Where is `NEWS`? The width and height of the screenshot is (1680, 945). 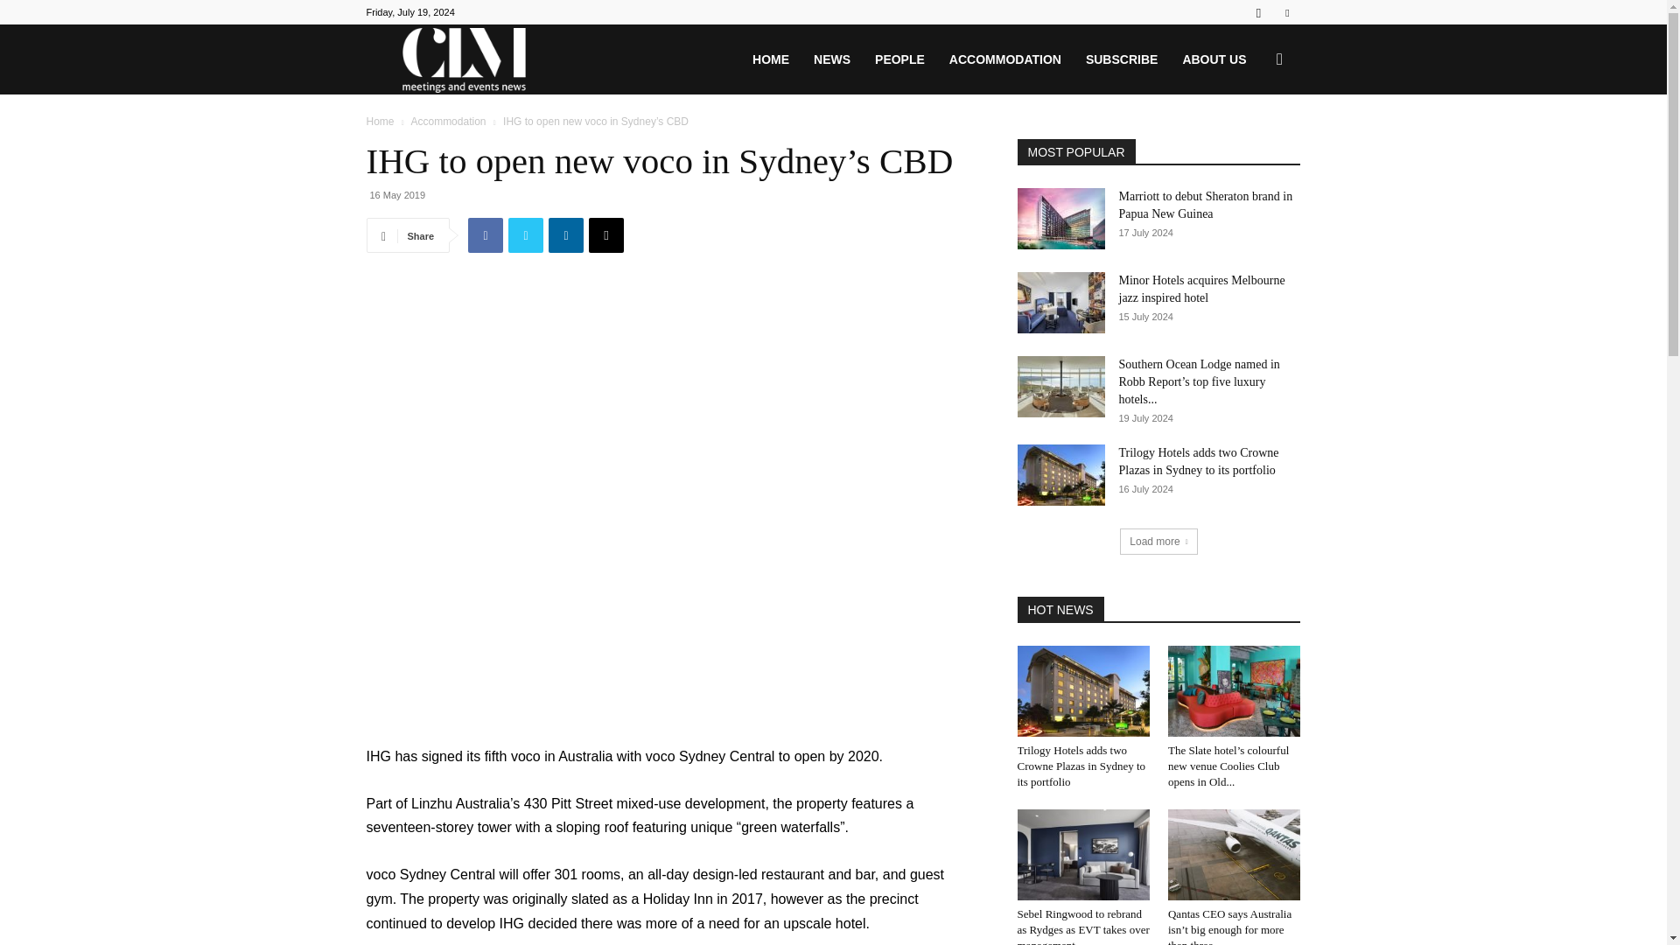 NEWS is located at coordinates (831, 59).